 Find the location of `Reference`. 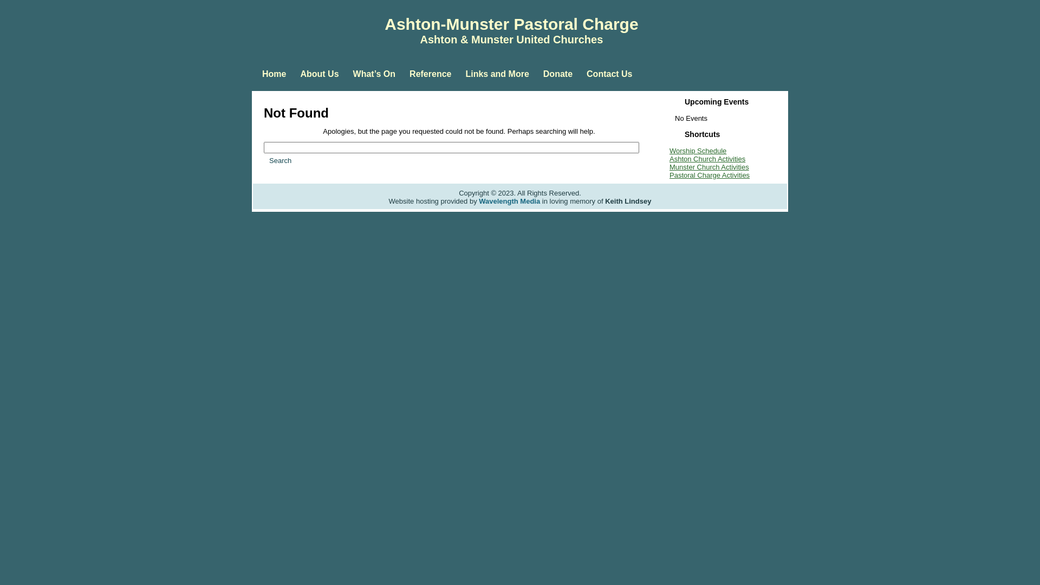

Reference is located at coordinates (430, 74).